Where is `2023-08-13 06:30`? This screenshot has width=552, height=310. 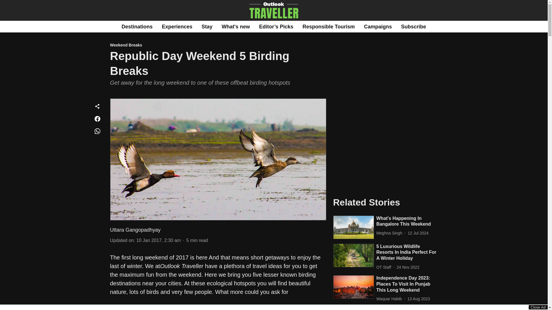 2023-08-13 06:30 is located at coordinates (419, 299).